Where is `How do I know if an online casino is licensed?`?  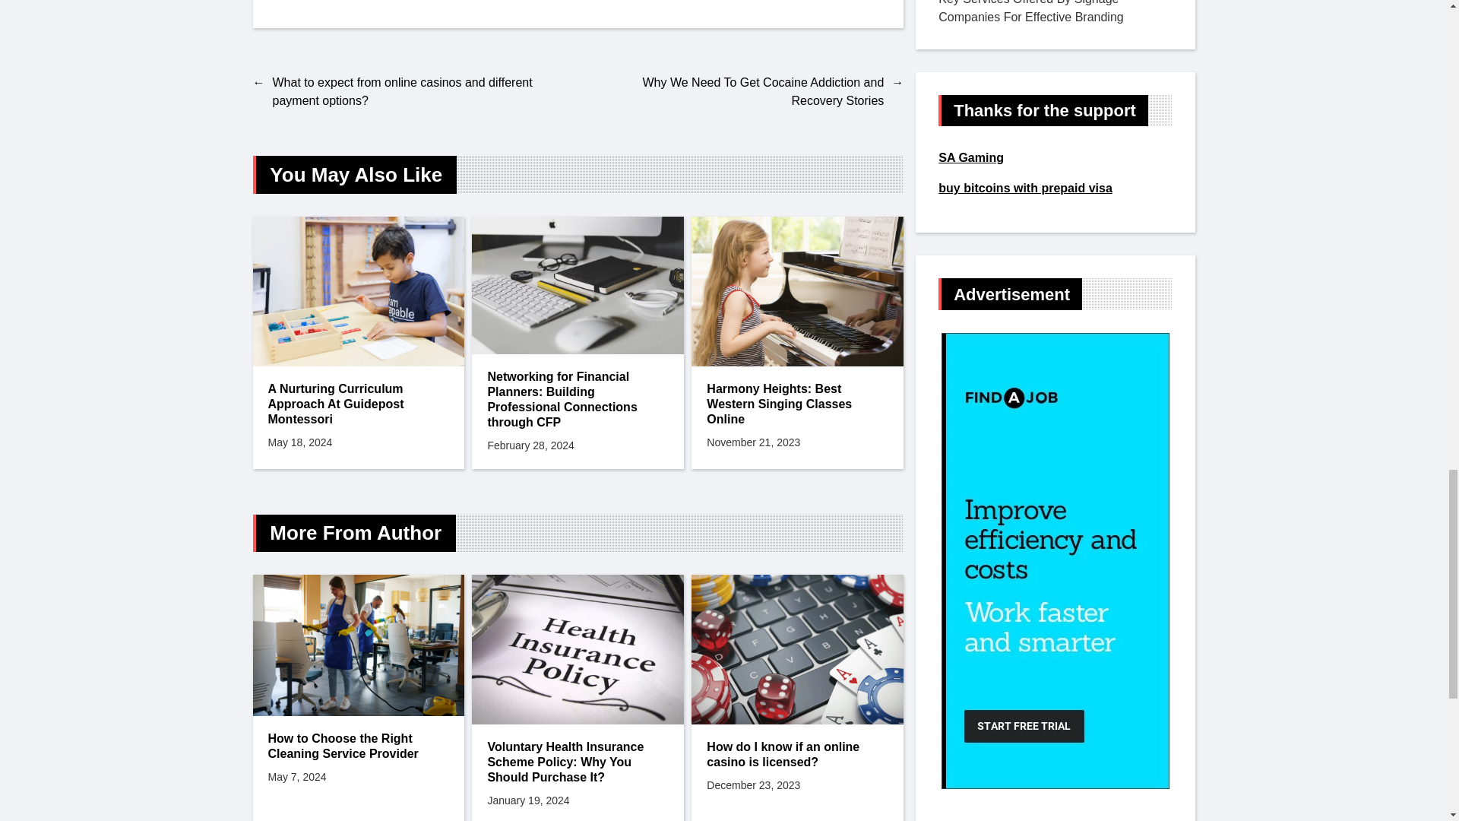 How do I know if an online casino is licensed? is located at coordinates (797, 755).